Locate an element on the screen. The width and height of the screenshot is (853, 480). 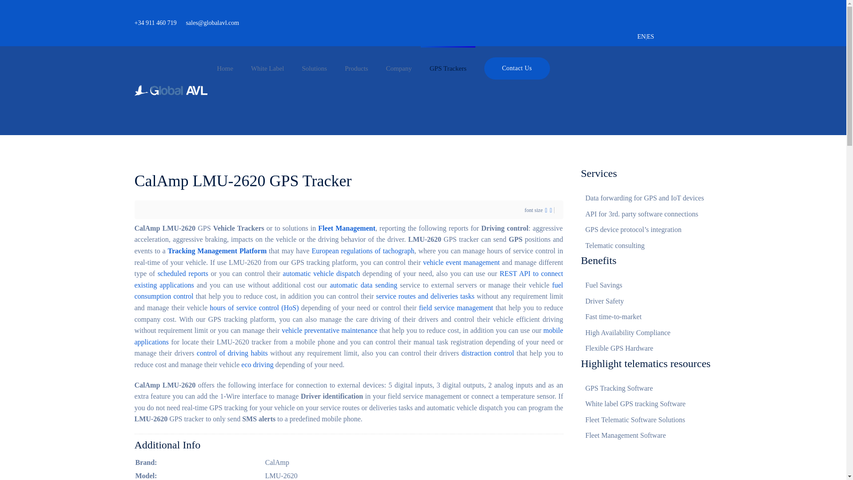
Company is located at coordinates (399, 68).